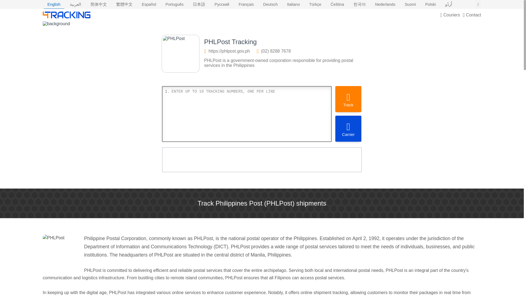  I want to click on Chinese Traditional, so click(247, 110).